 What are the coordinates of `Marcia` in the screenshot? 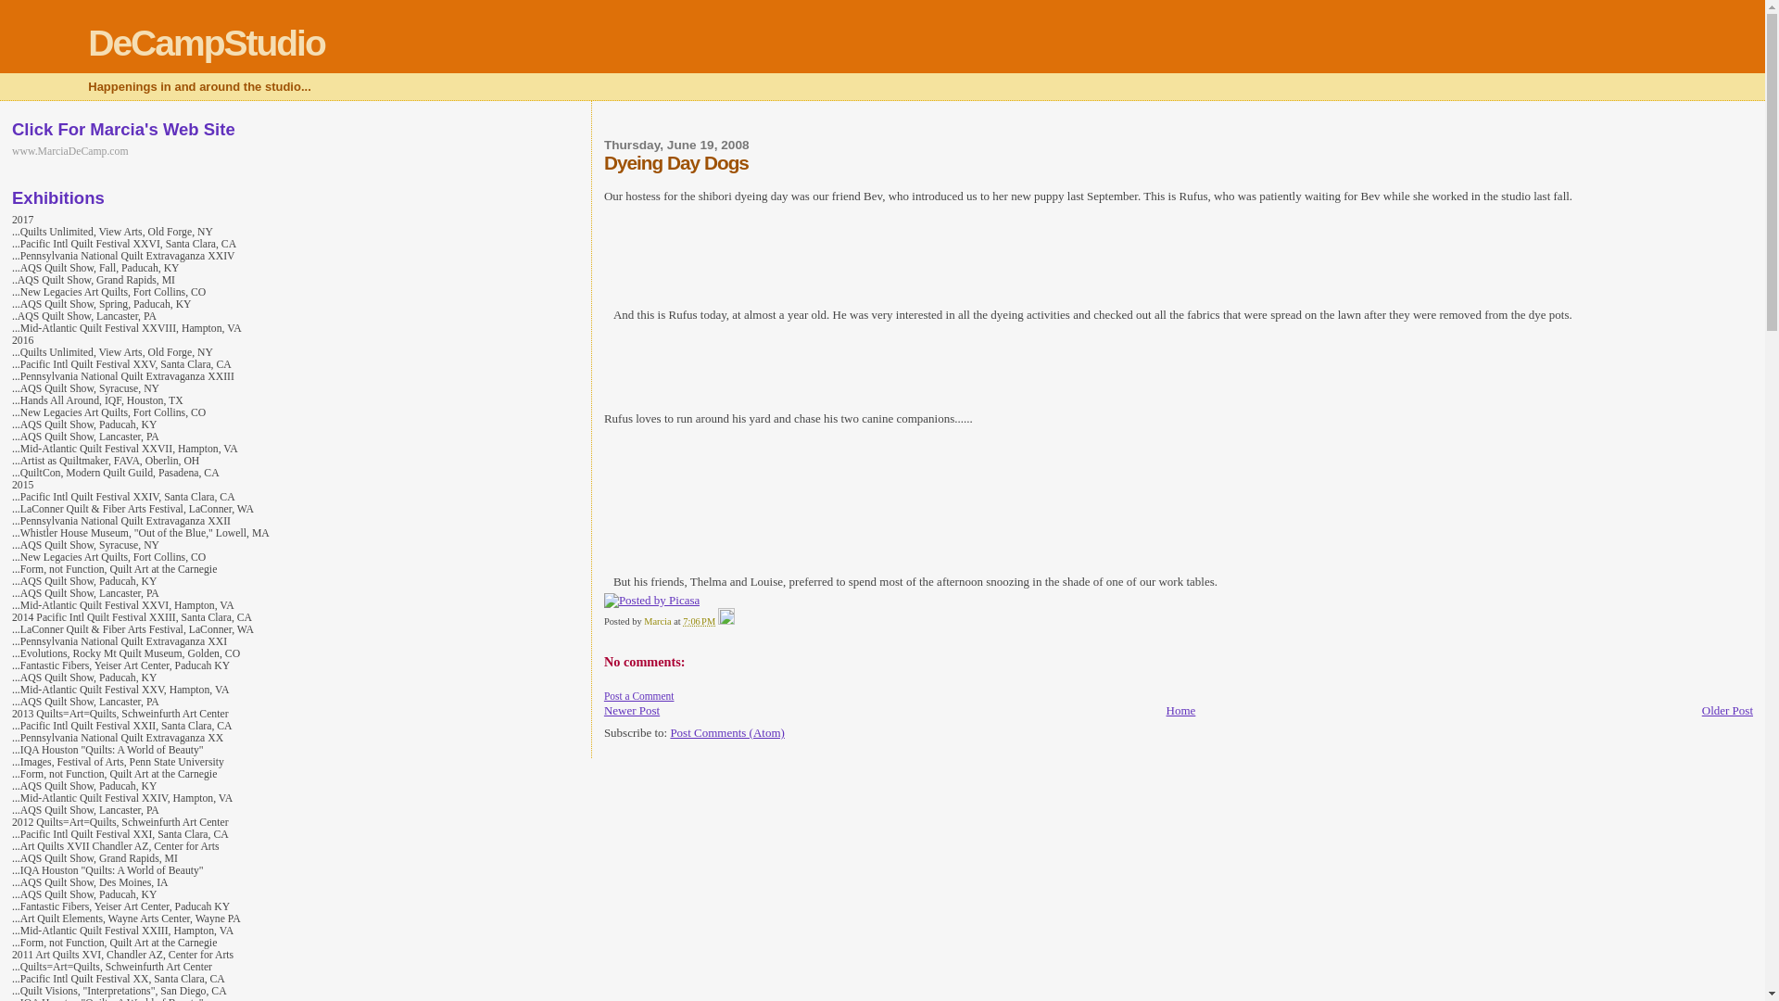 It's located at (659, 621).